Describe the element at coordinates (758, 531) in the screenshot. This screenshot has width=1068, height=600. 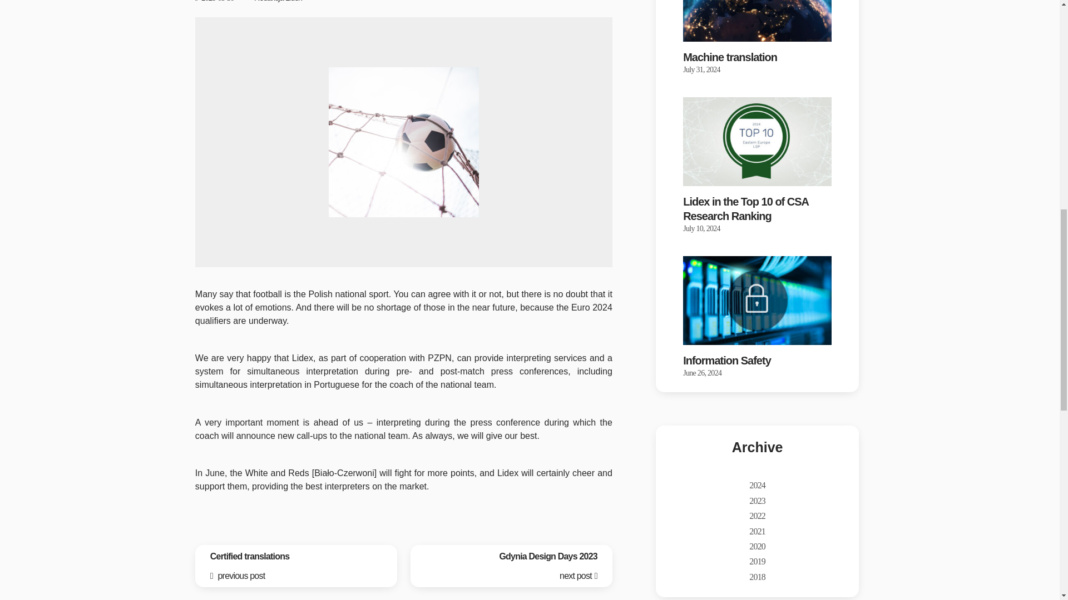
I see `Information Safety` at that location.